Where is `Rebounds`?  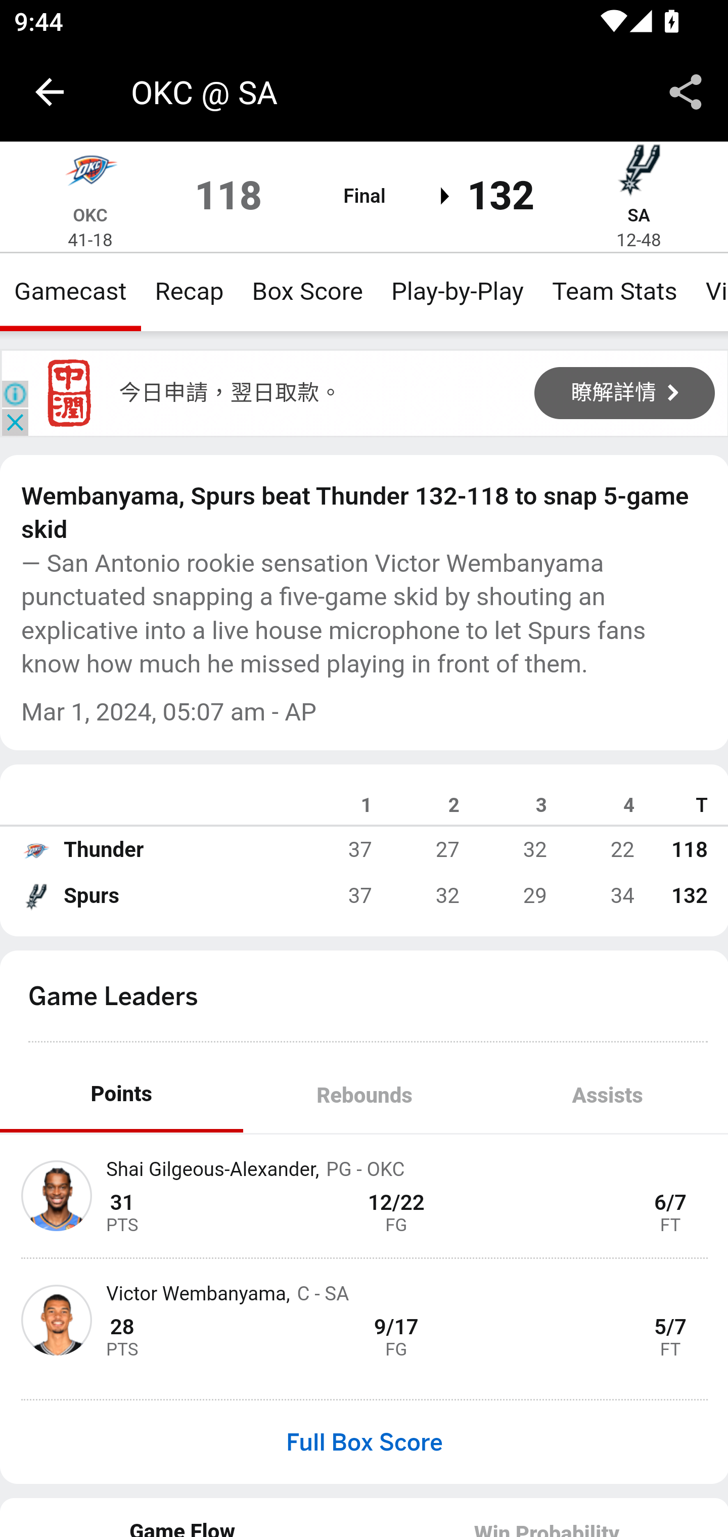
Rebounds is located at coordinates (364, 1095).